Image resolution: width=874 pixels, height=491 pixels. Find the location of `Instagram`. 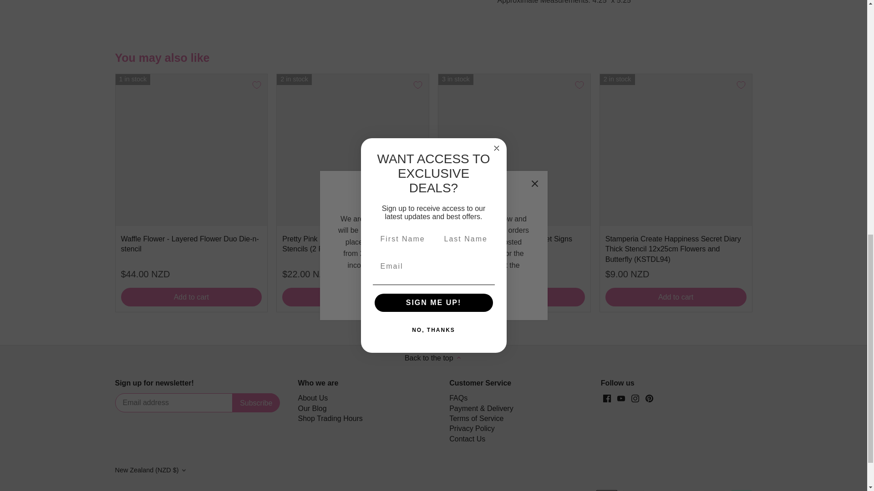

Instagram is located at coordinates (635, 398).